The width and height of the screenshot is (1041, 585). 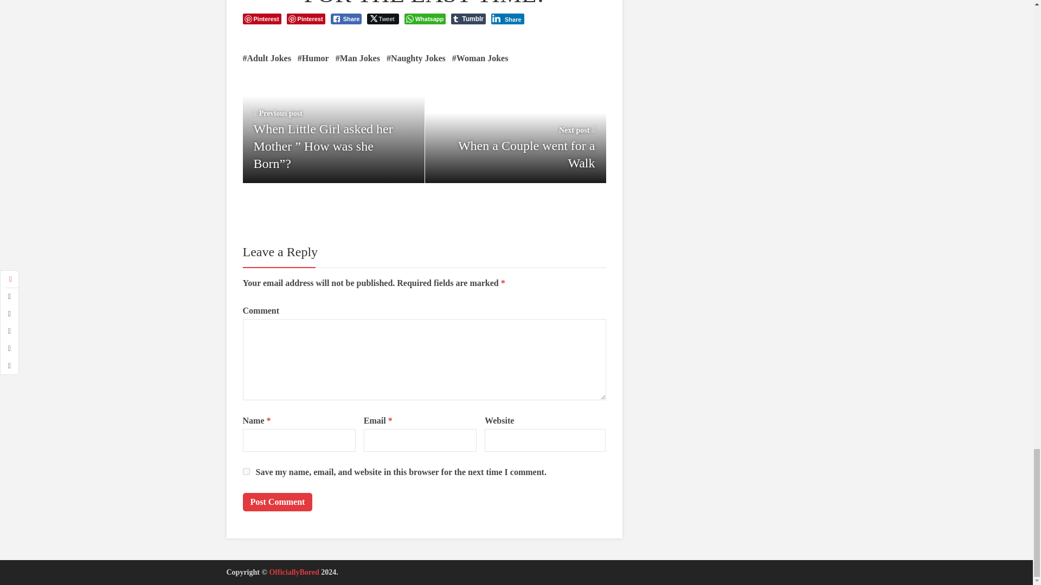 What do you see at coordinates (278, 502) in the screenshot?
I see `Tweet` at bounding box center [278, 502].